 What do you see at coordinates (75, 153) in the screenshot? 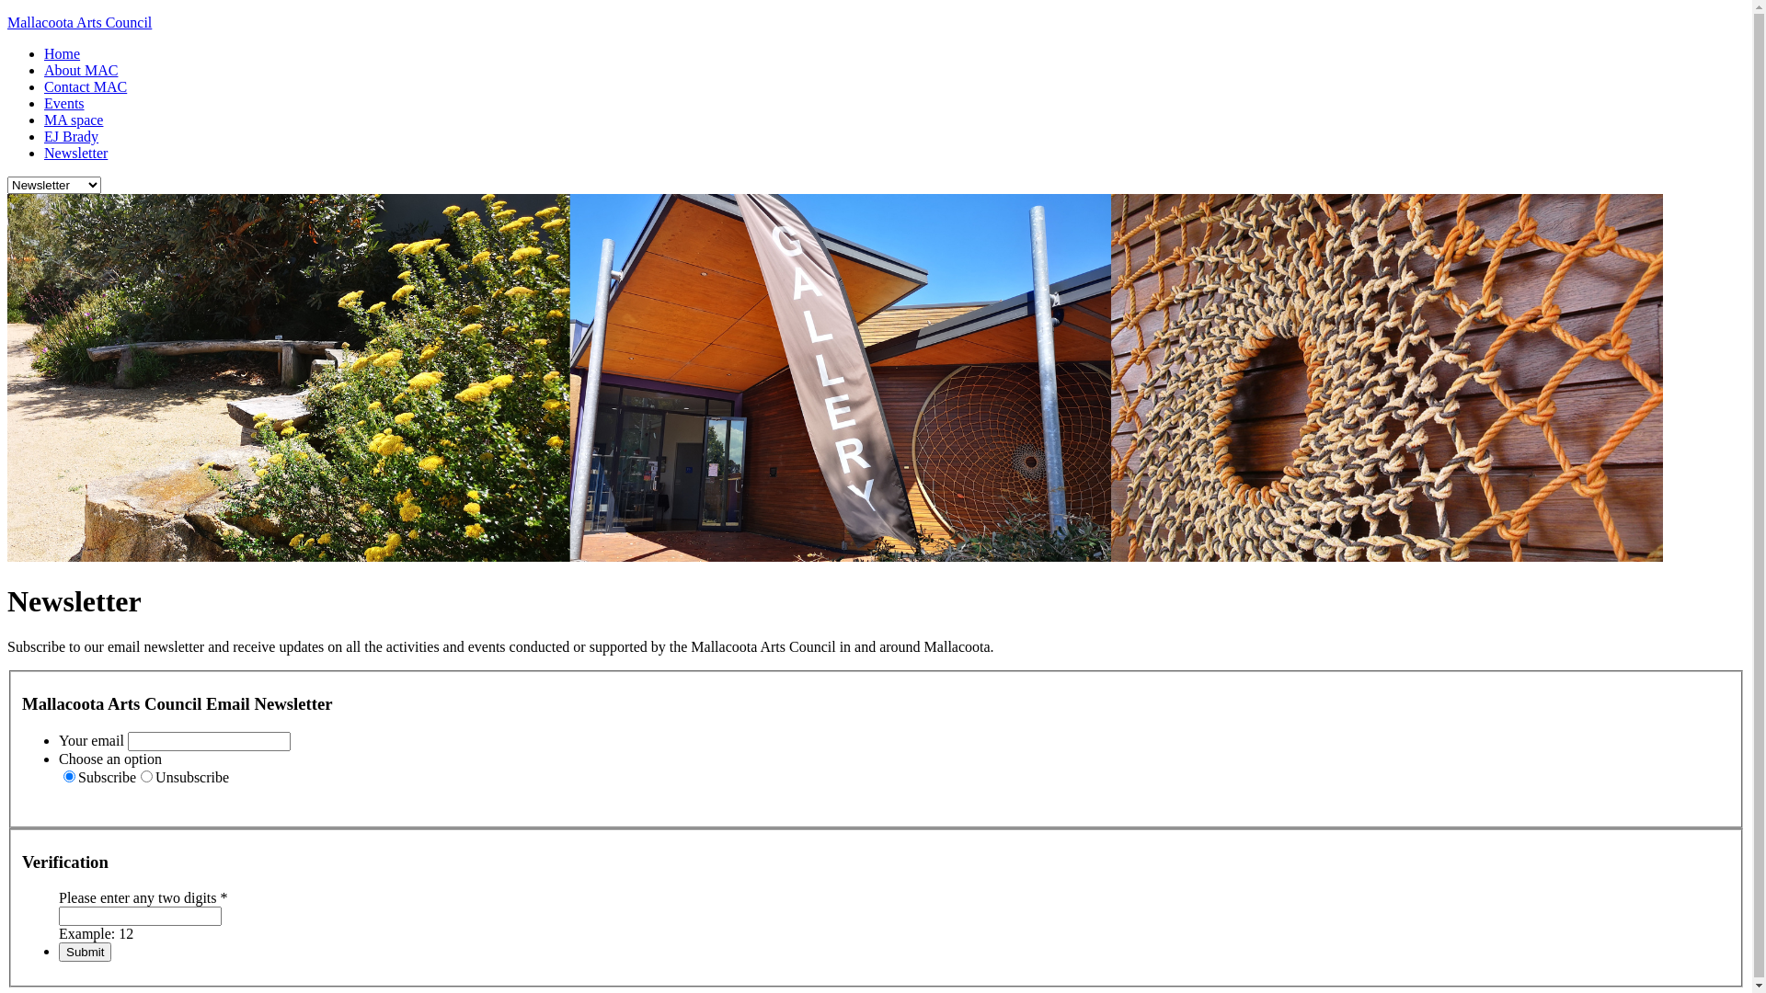
I see `Newsletter` at bounding box center [75, 153].